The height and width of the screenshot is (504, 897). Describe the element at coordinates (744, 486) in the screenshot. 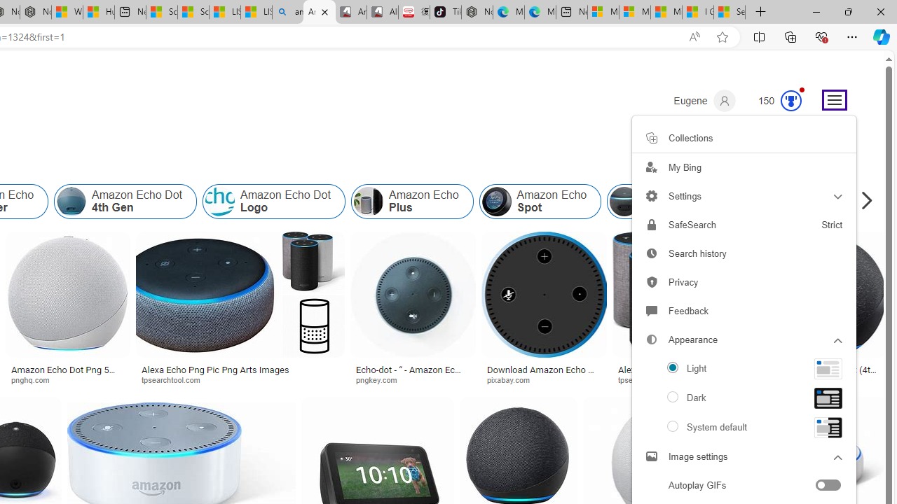

I see `Autoplay GIFs` at that location.